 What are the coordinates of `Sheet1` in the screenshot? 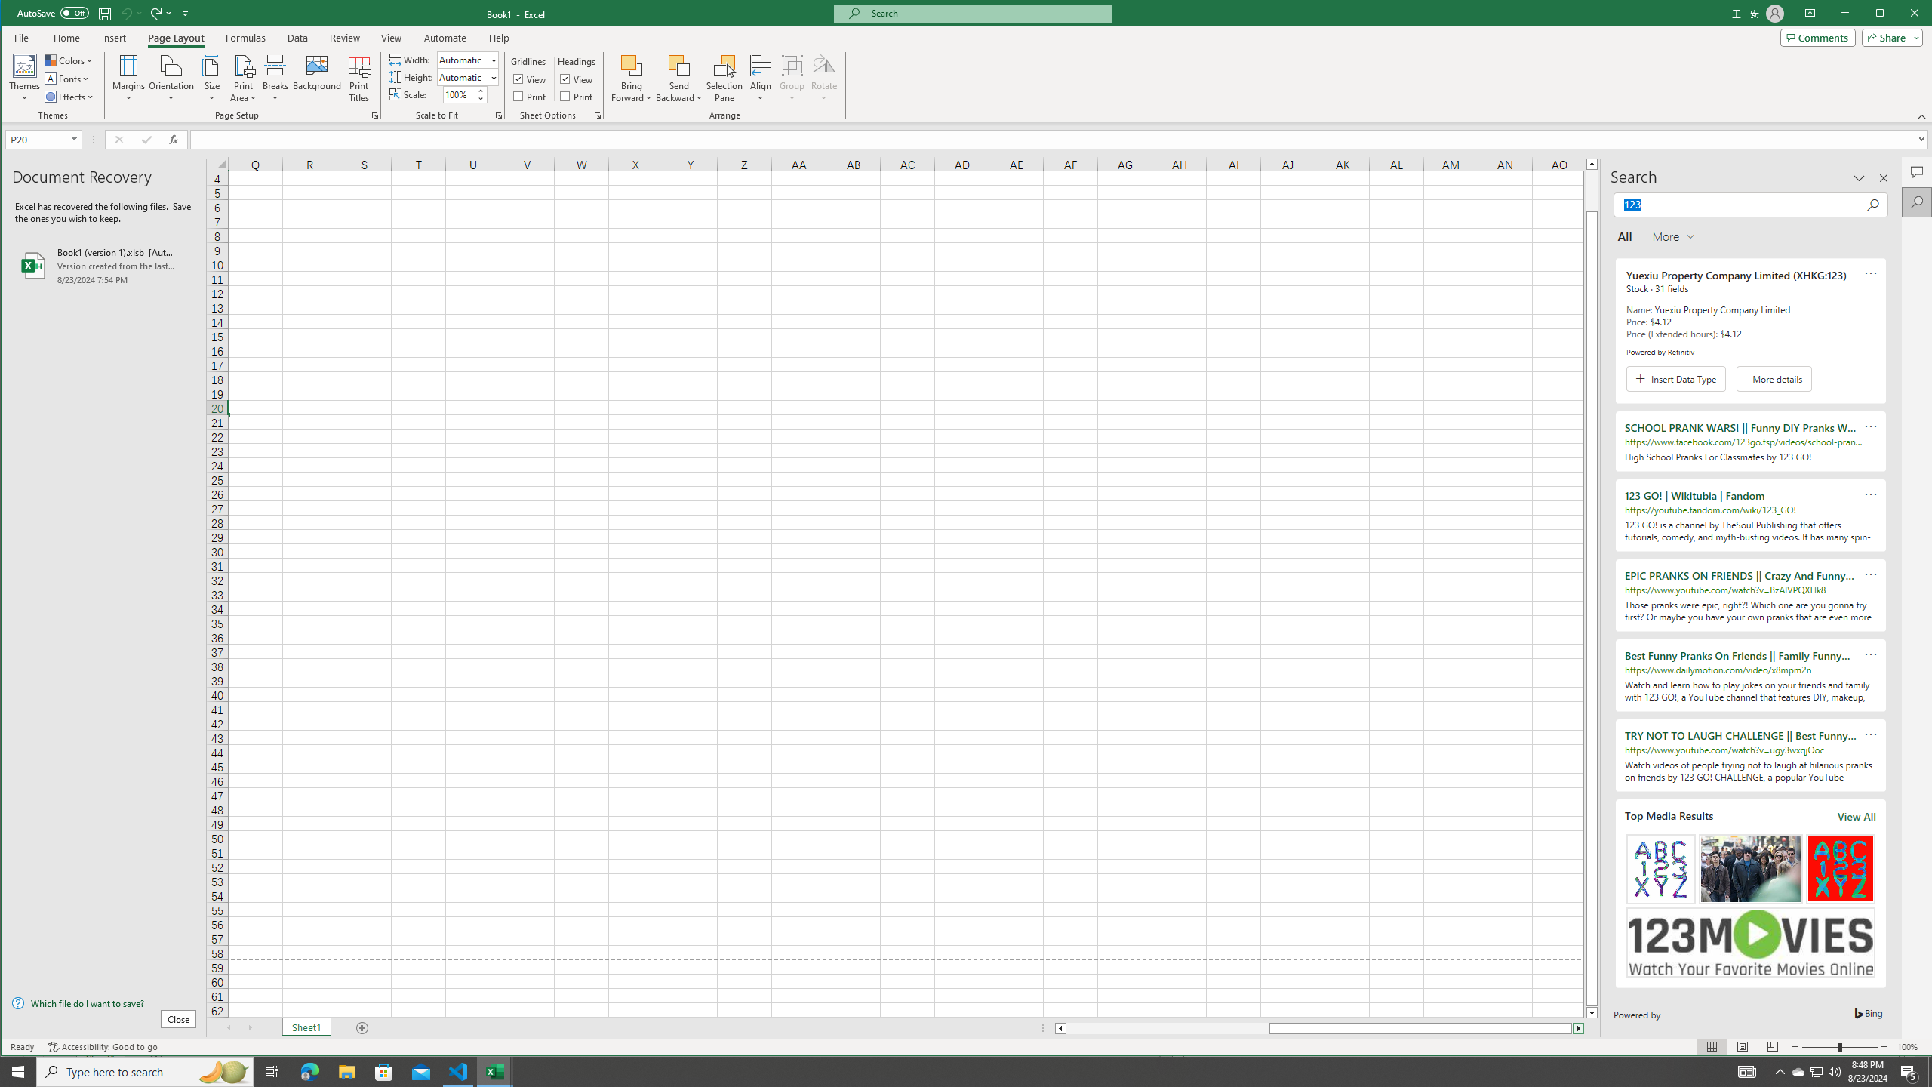 It's located at (306, 1028).